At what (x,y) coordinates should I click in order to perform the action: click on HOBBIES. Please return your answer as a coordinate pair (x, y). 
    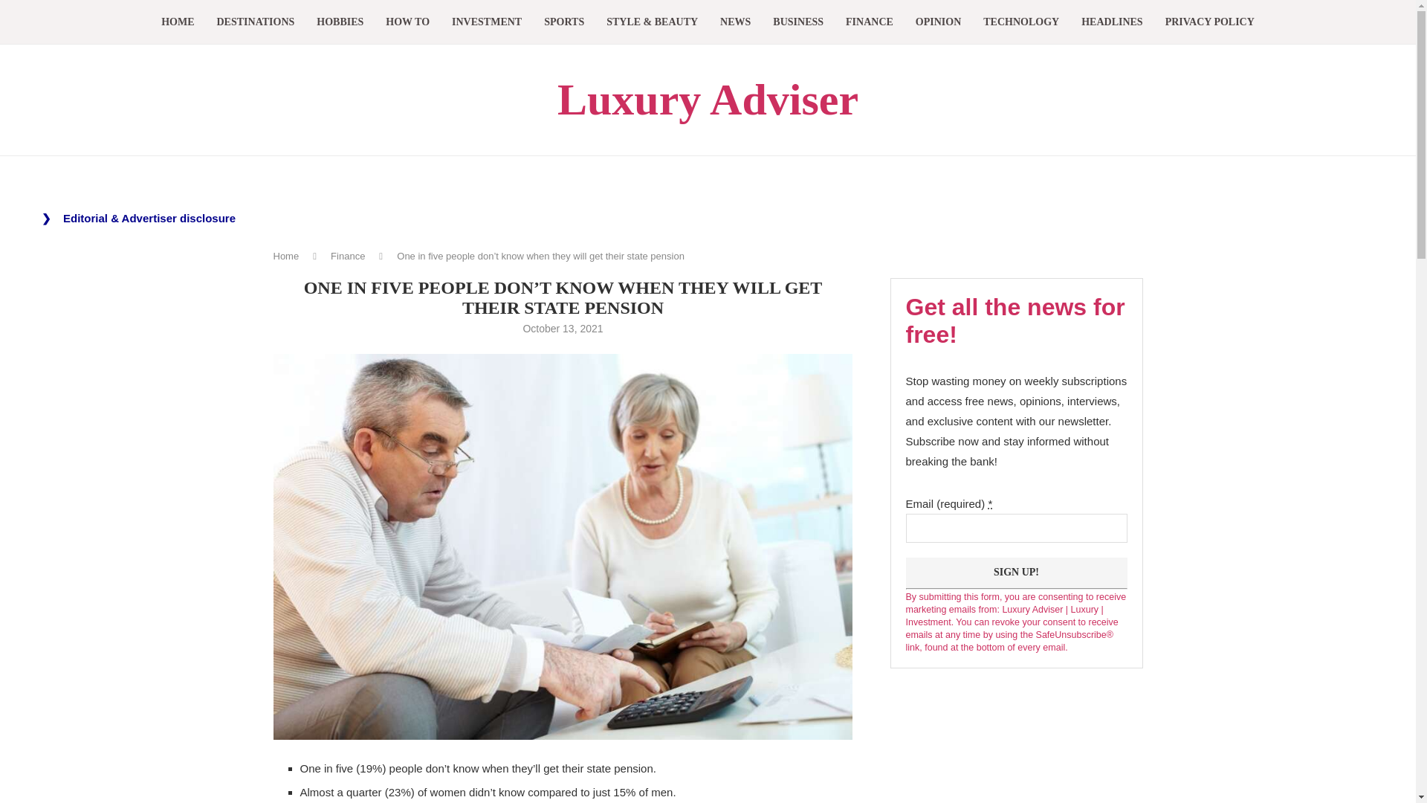
    Looking at the image, I should click on (340, 22).